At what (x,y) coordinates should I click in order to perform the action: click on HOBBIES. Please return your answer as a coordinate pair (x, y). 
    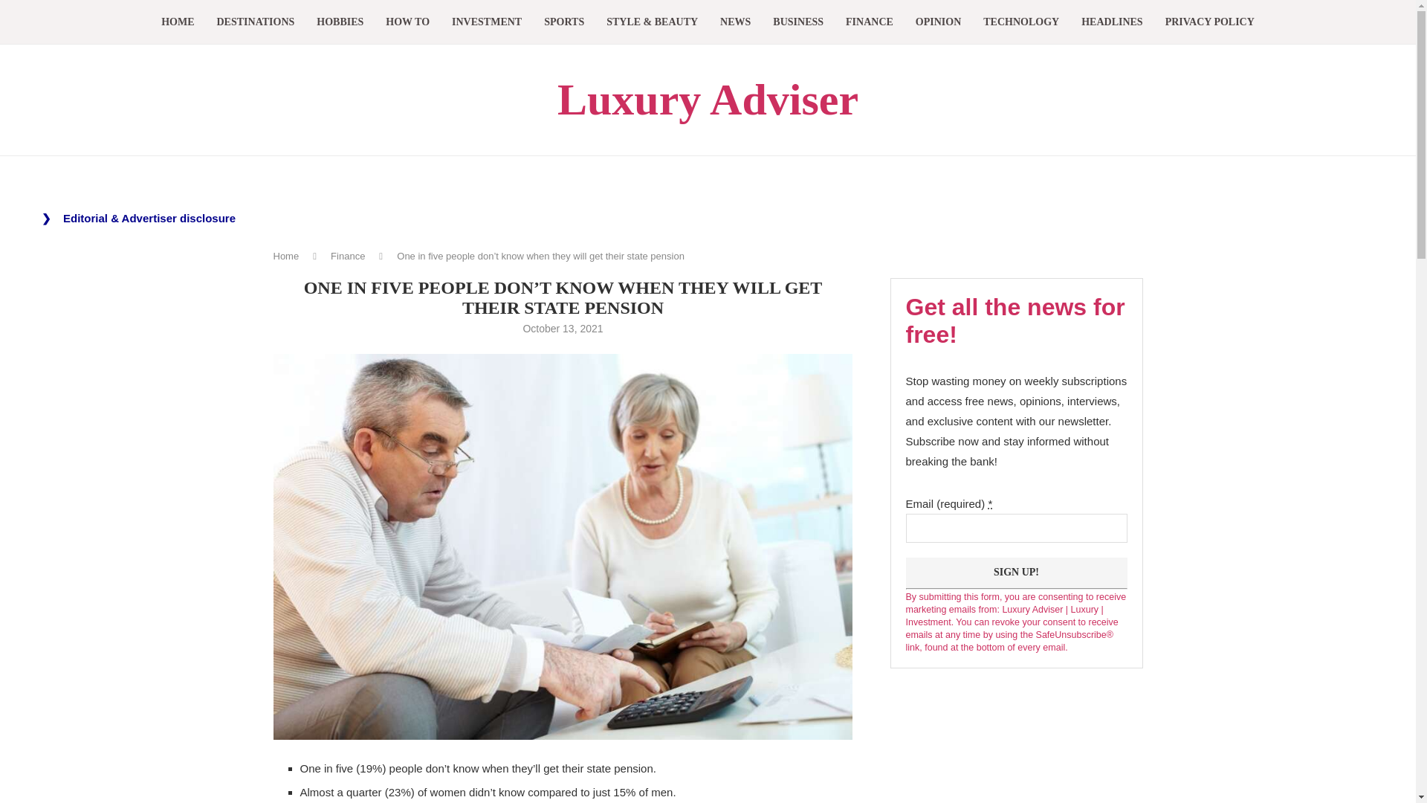
    Looking at the image, I should click on (340, 22).